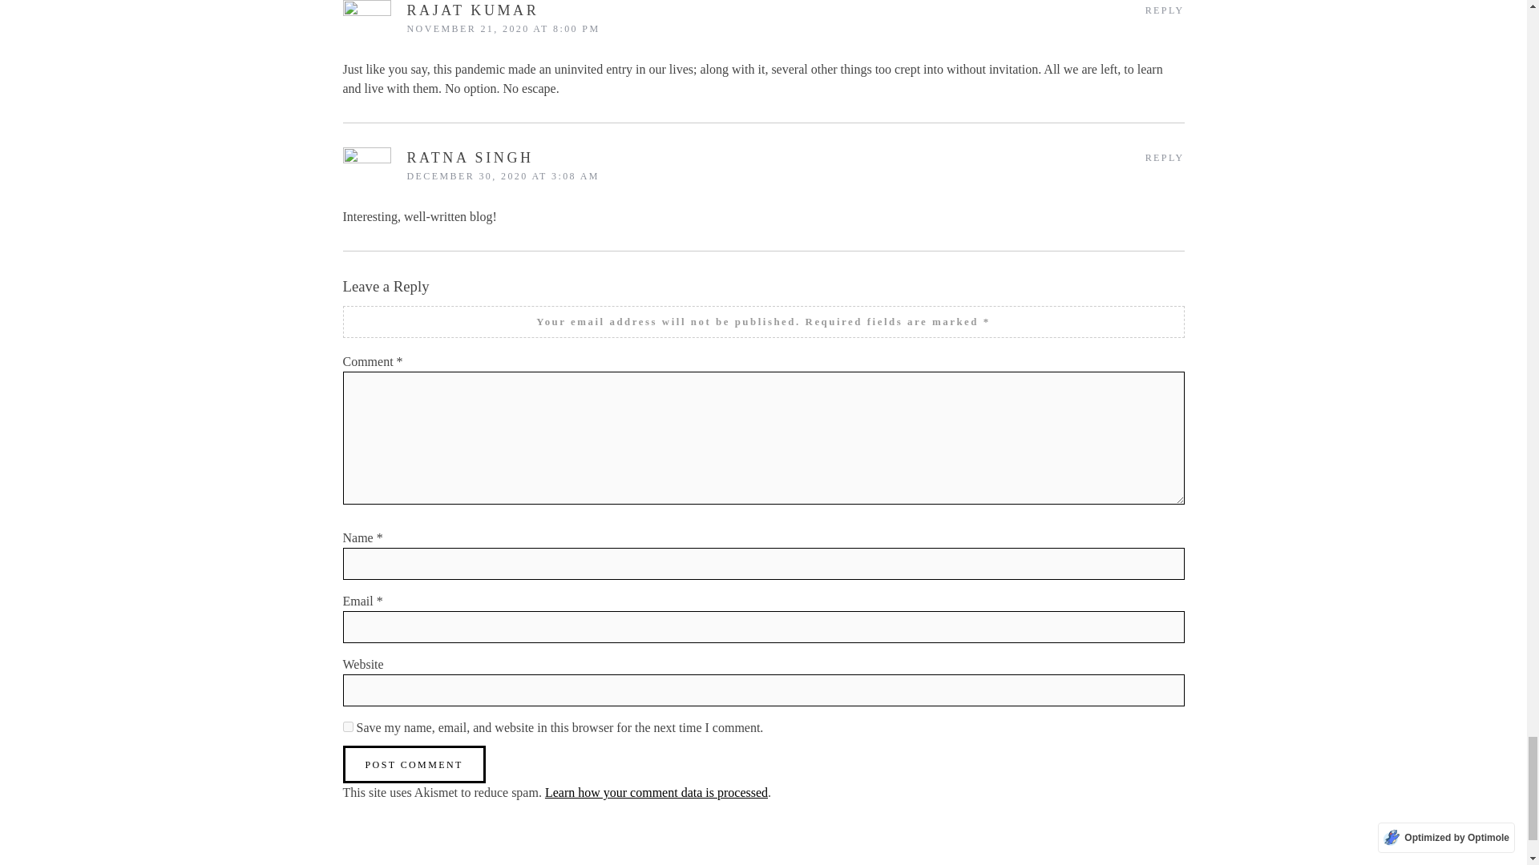  Describe the element at coordinates (348, 726) in the screenshot. I see `yes` at that location.